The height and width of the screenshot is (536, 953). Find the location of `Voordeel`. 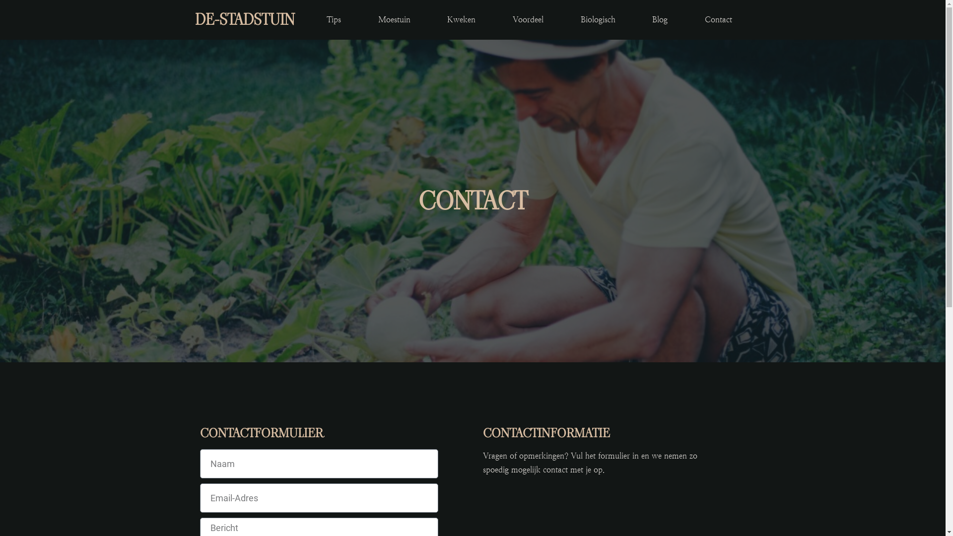

Voordeel is located at coordinates (528, 20).